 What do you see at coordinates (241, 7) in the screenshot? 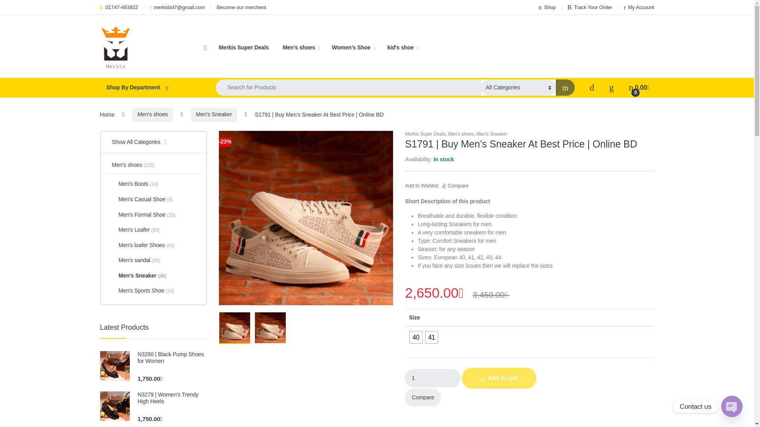
I see `Become our merchent` at bounding box center [241, 7].